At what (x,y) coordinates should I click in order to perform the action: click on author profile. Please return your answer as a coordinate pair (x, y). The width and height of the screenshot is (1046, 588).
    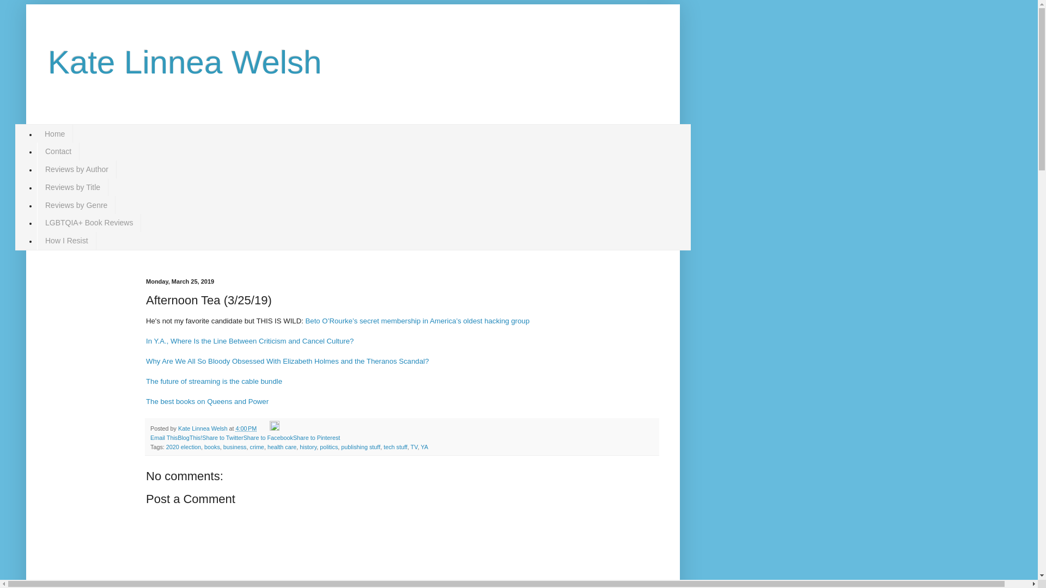
    Looking at the image, I should click on (203, 428).